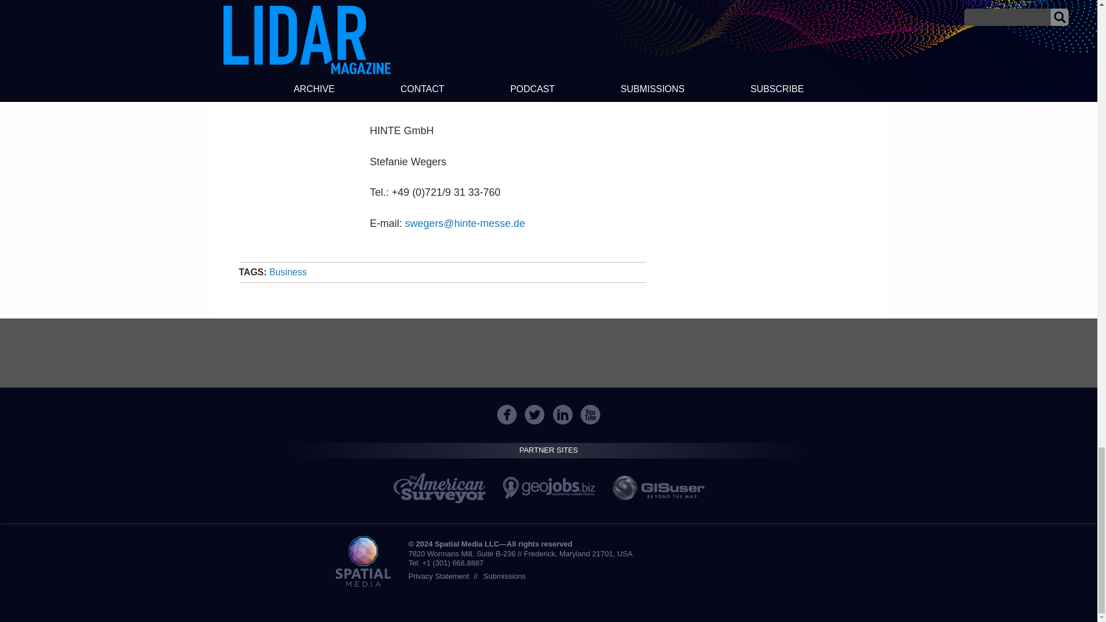 Image resolution: width=1106 pixels, height=622 pixels. I want to click on icon-sm-fb, so click(507, 415).